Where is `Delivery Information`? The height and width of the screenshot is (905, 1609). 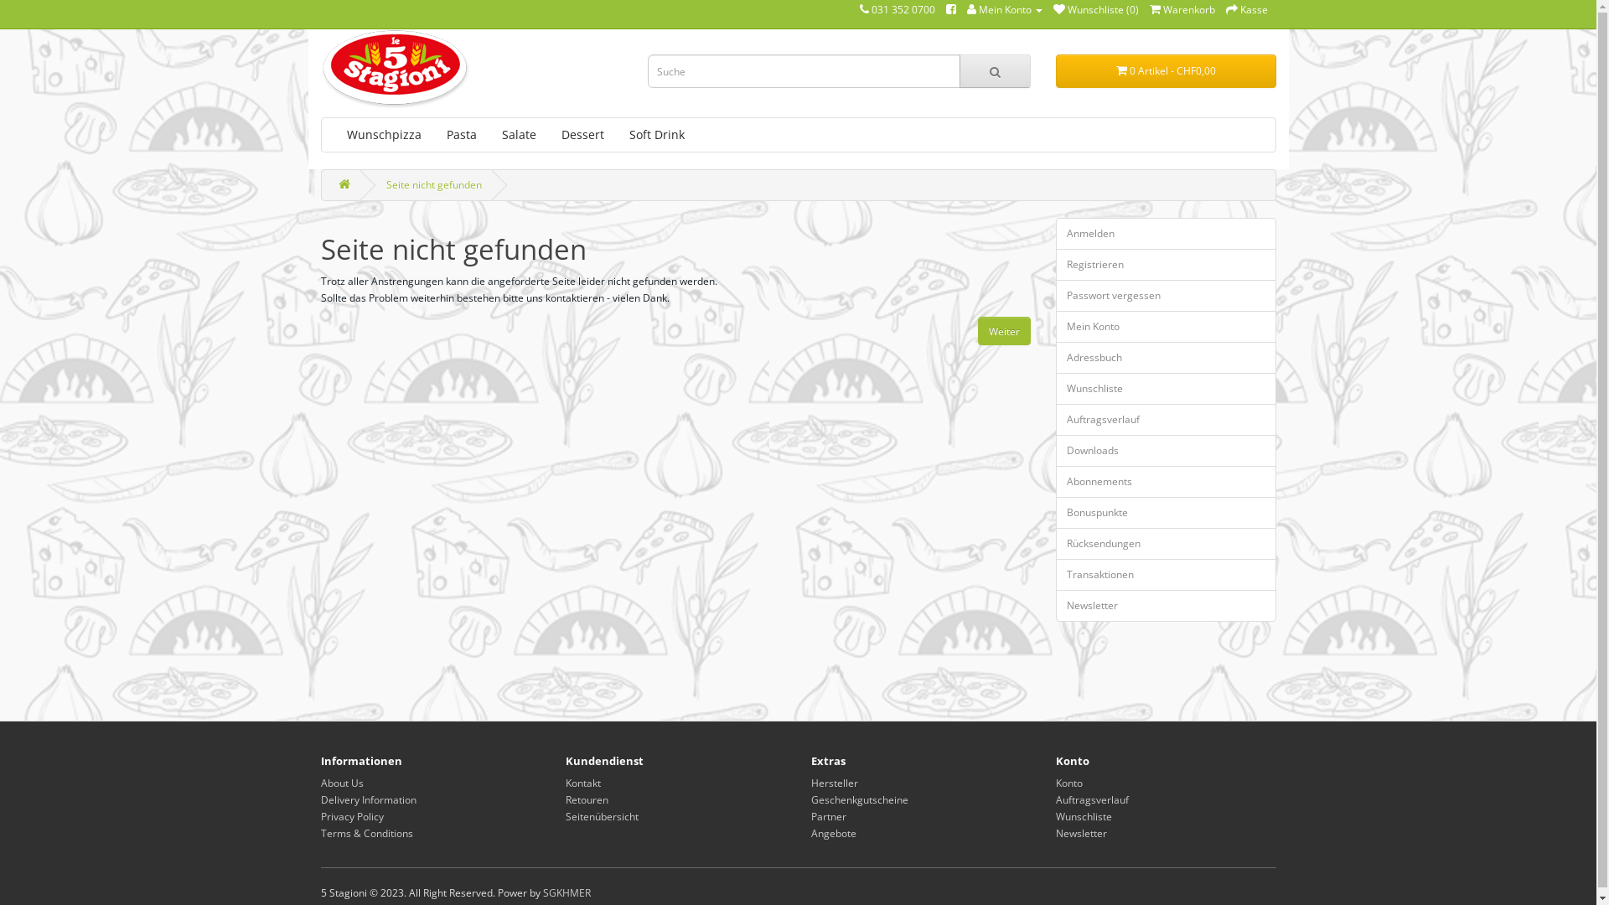 Delivery Information is located at coordinates (368, 799).